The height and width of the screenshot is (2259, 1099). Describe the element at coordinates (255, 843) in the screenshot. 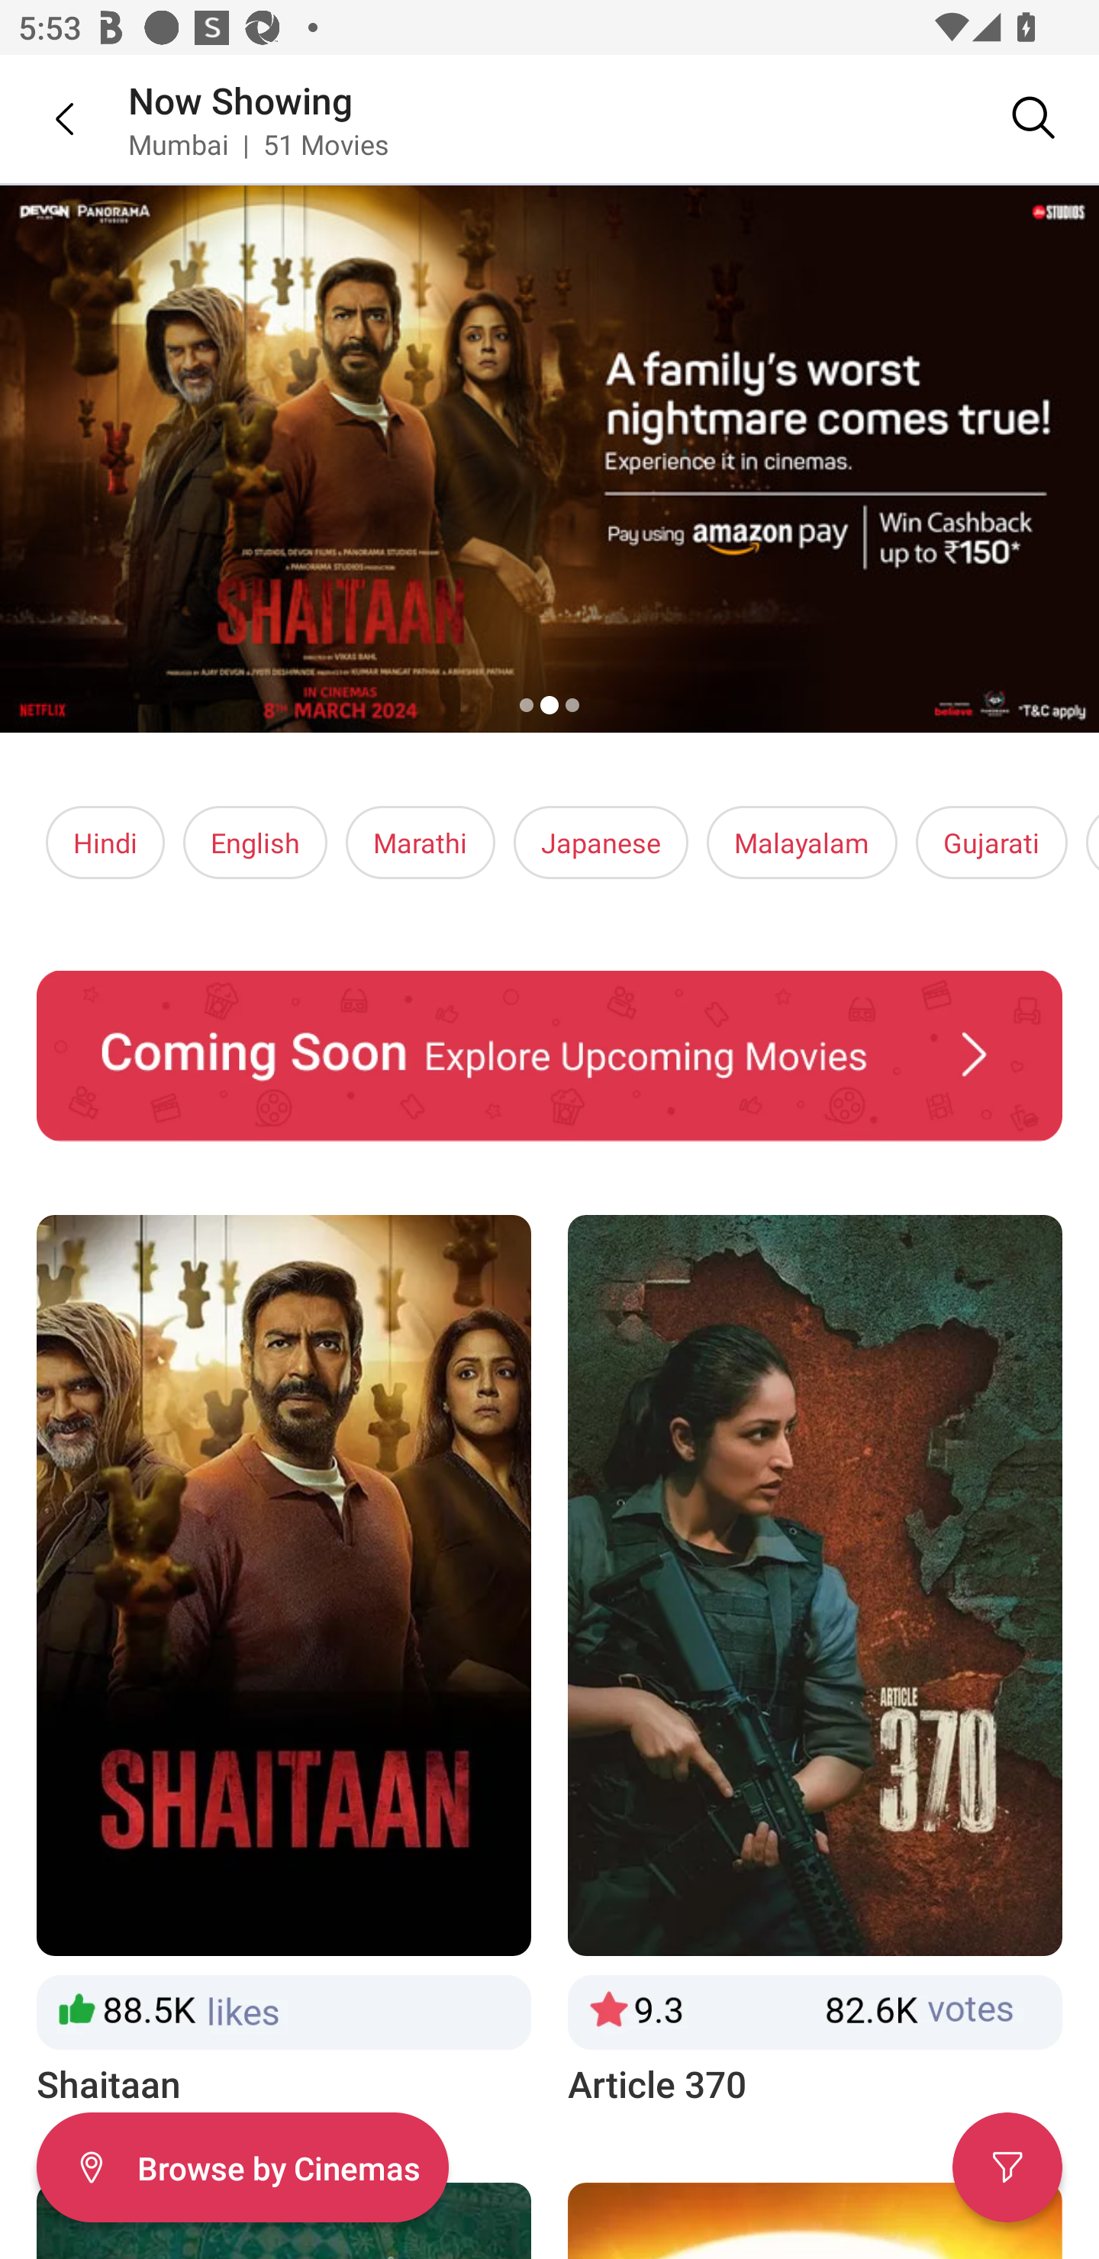

I see `English` at that location.